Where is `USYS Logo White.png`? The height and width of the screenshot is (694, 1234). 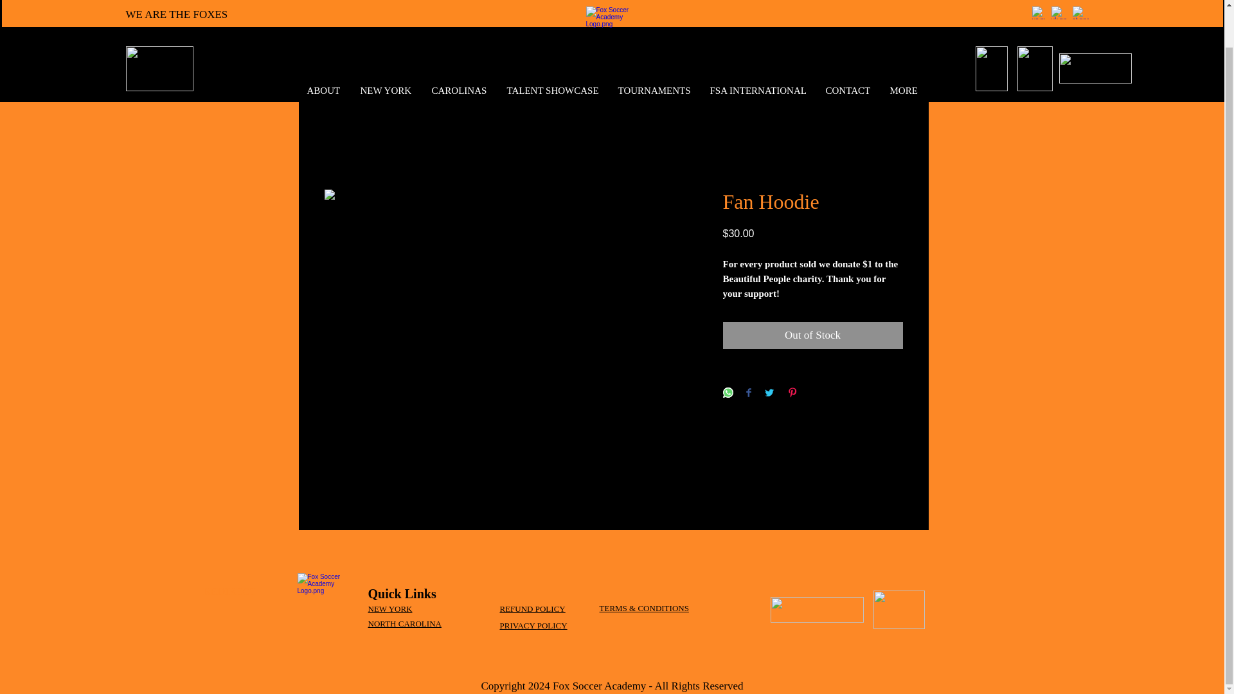
USYS Logo White.png is located at coordinates (1035, 27).